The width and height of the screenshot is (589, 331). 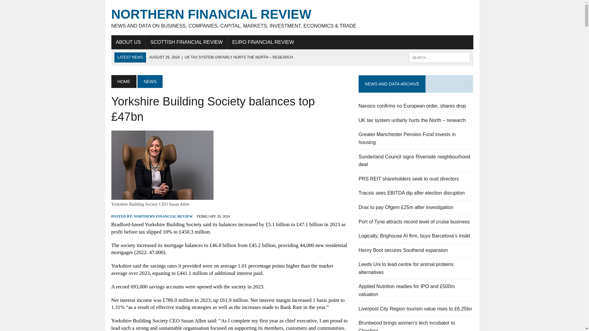 What do you see at coordinates (412, 106) in the screenshot?
I see `Nanoco confirms no European order, shares drop` at bounding box center [412, 106].